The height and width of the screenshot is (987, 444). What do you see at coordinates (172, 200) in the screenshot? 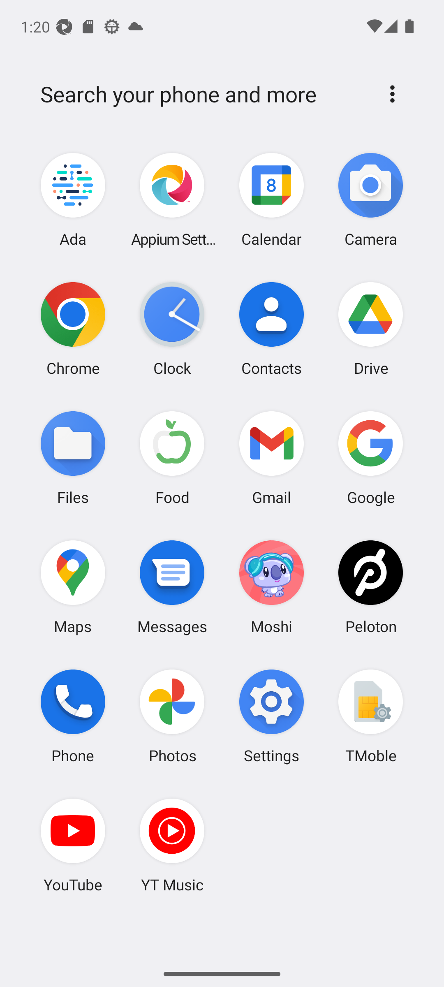
I see `Appium Settings` at bounding box center [172, 200].